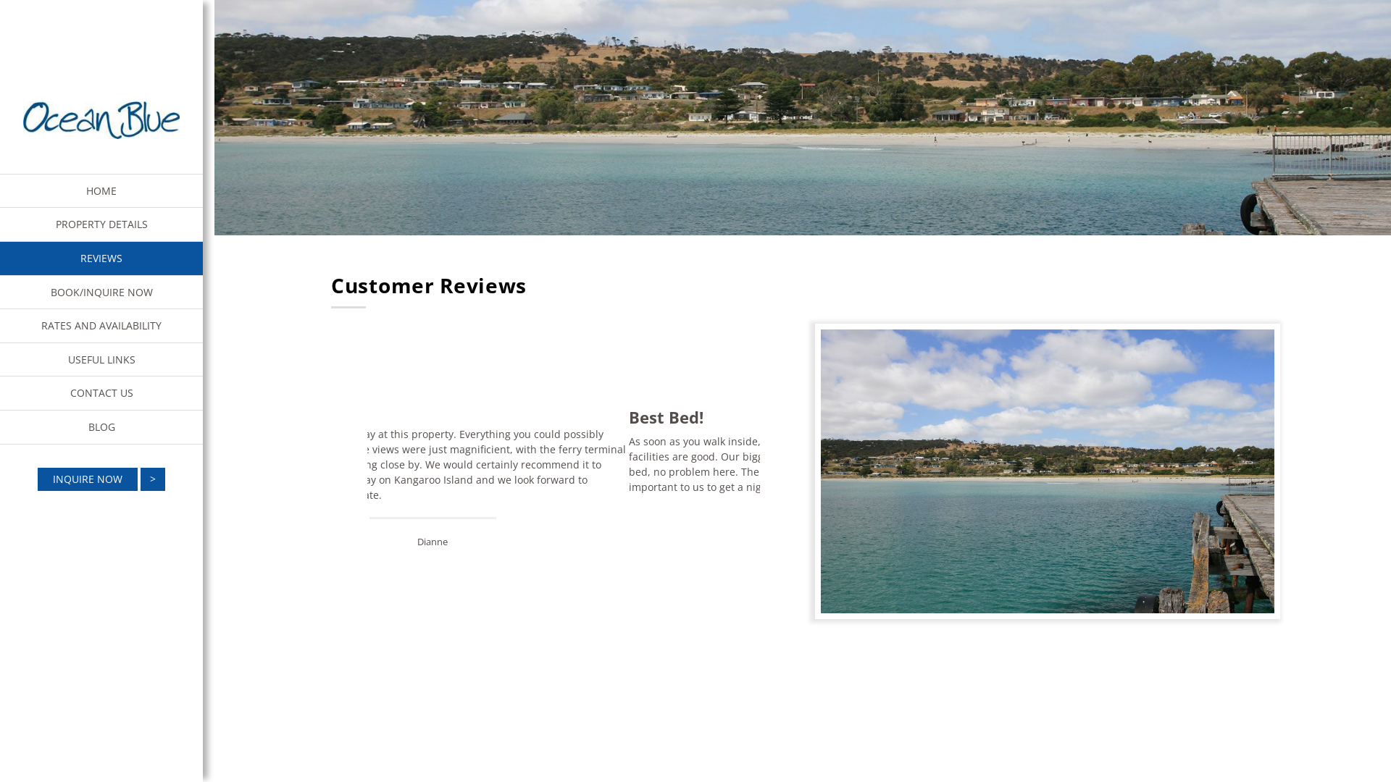 The height and width of the screenshot is (782, 1391). Describe the element at coordinates (101, 293) in the screenshot. I see `BOOK/INQUIRE NOW` at that location.